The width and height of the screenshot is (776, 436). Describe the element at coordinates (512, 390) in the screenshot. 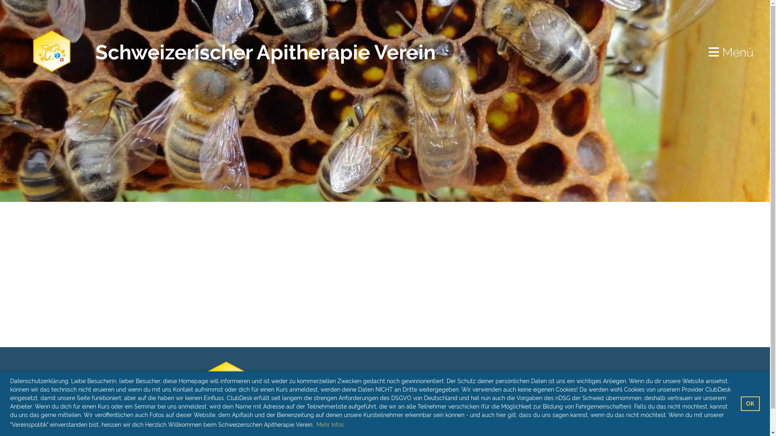

I see `Aktuelles` at that location.